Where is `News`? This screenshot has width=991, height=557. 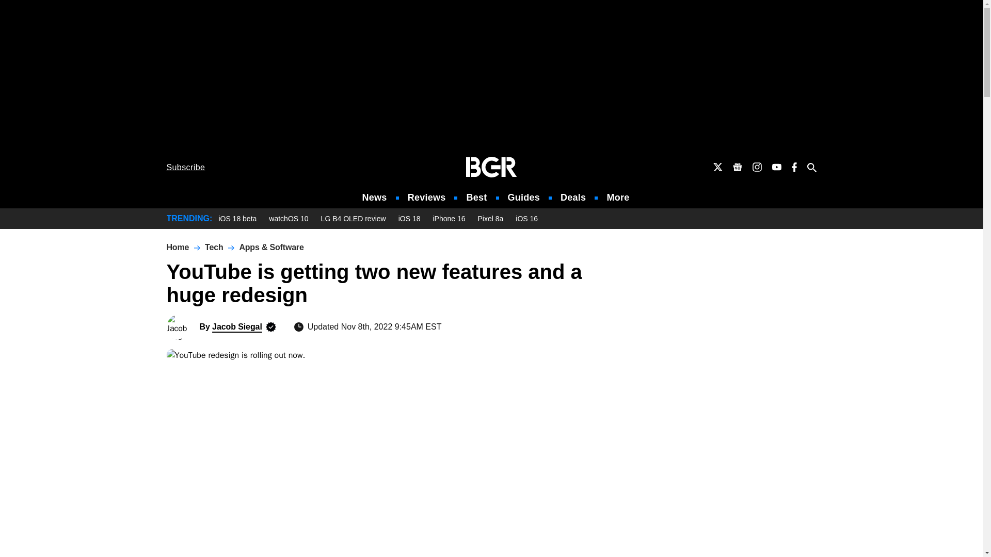 News is located at coordinates (375, 198).